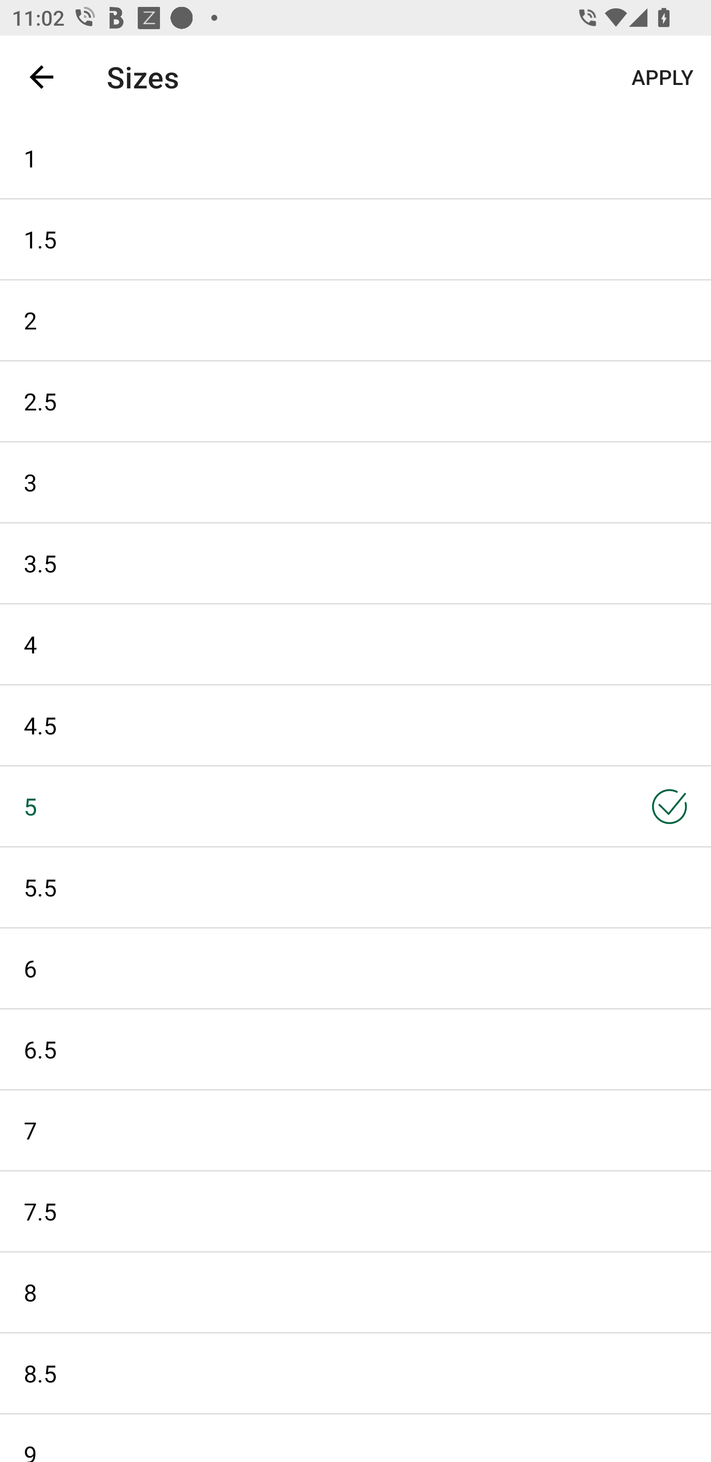 This screenshot has width=711, height=1462. Describe the element at coordinates (355, 158) in the screenshot. I see `1` at that location.